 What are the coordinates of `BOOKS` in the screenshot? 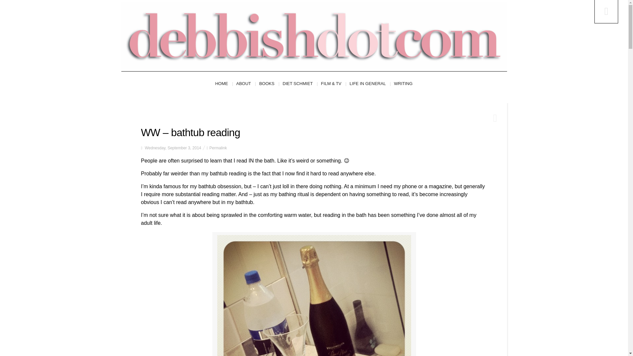 It's located at (269, 84).